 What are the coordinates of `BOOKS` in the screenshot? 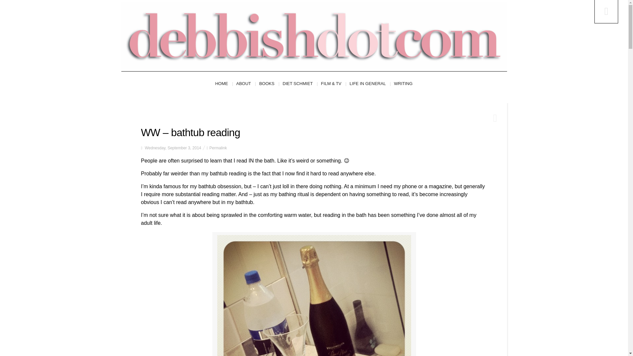 It's located at (269, 84).